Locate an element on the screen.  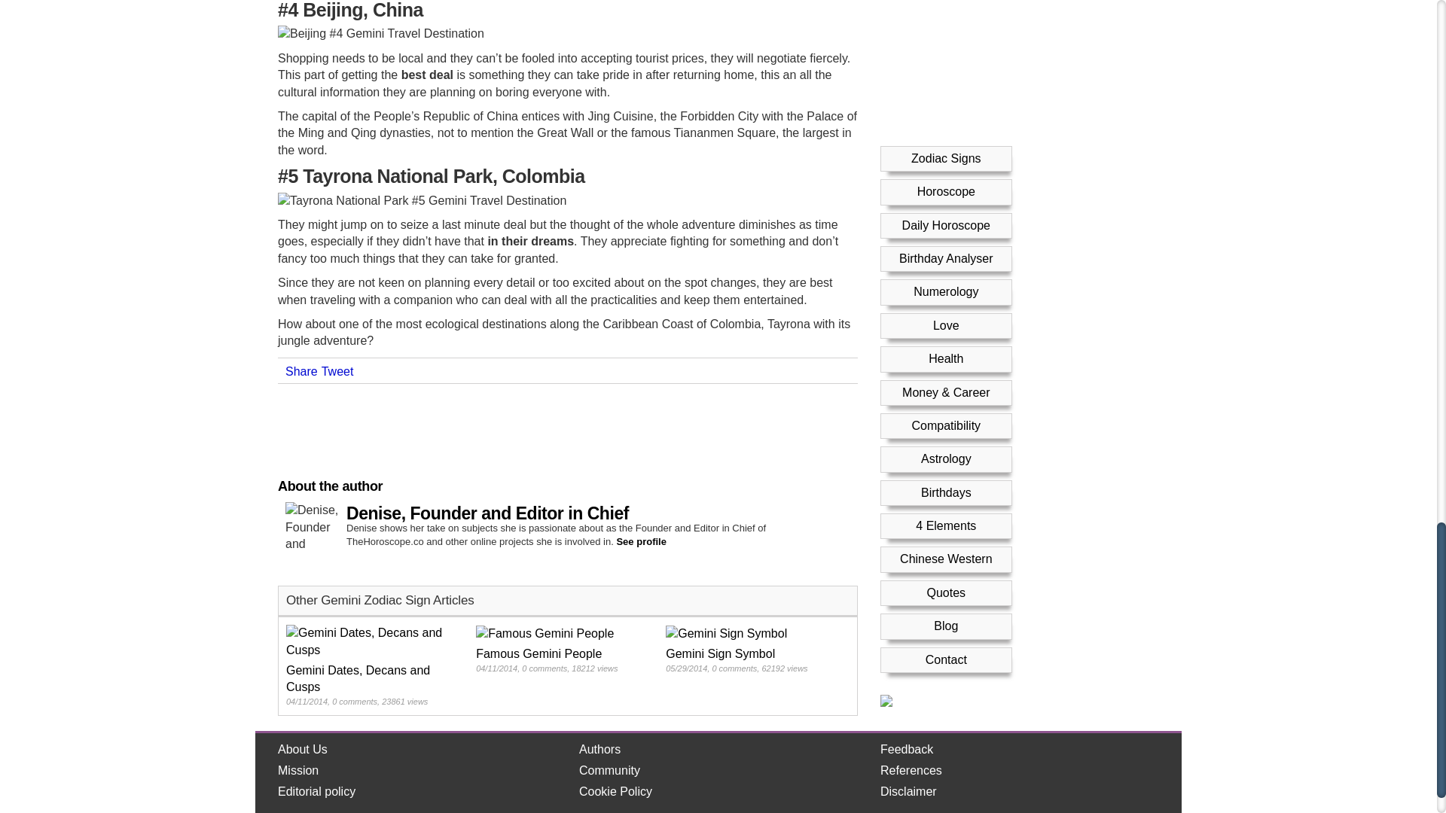
Gemini Dates, Decans and Cusps is located at coordinates (372, 665).